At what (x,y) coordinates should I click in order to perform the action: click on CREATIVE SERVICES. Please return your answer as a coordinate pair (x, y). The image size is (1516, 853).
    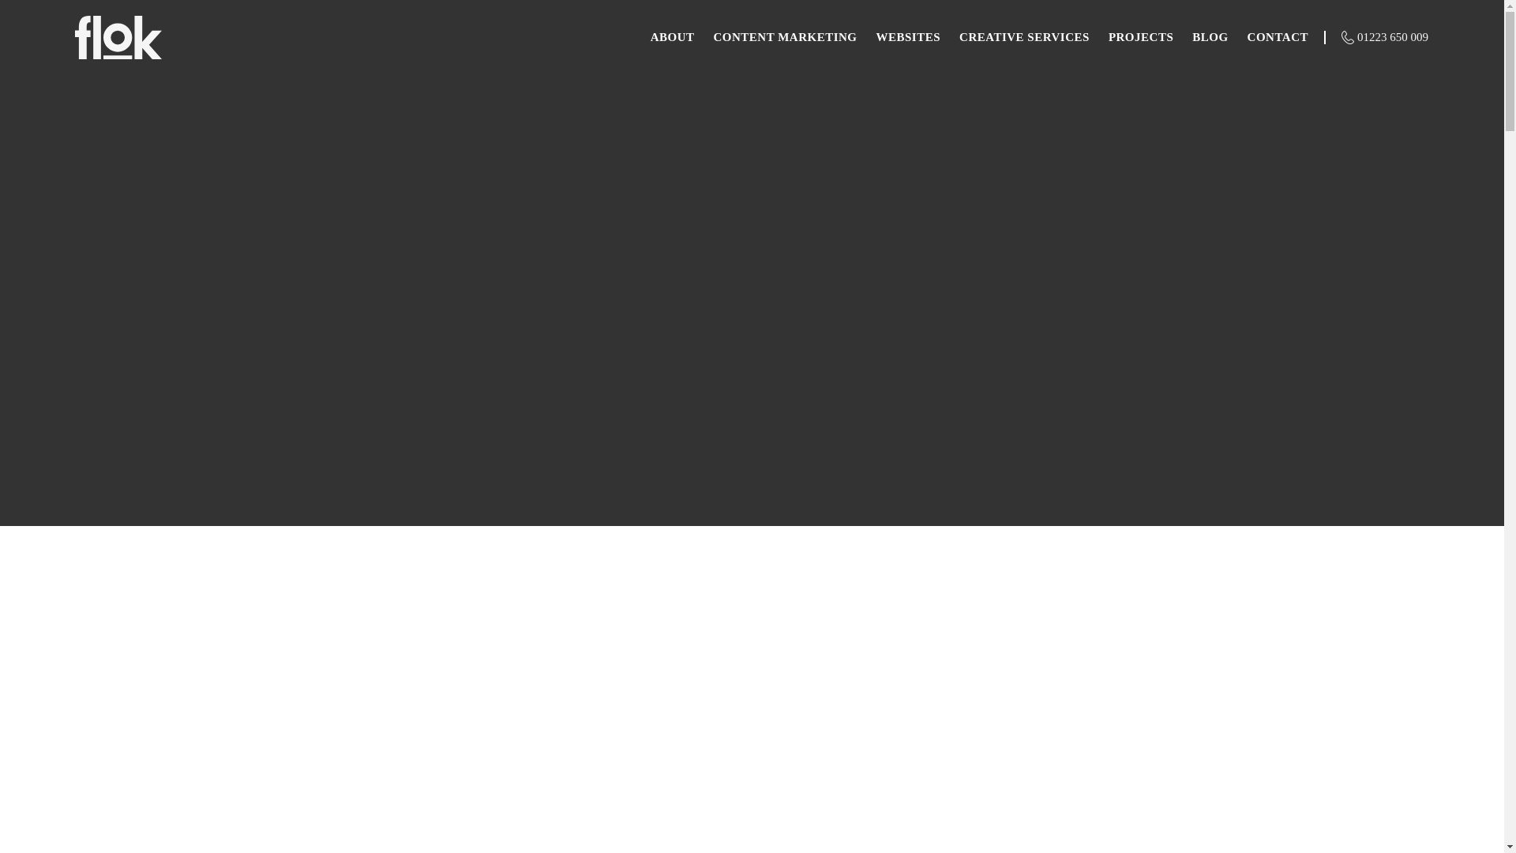
    Looking at the image, I should click on (1025, 38).